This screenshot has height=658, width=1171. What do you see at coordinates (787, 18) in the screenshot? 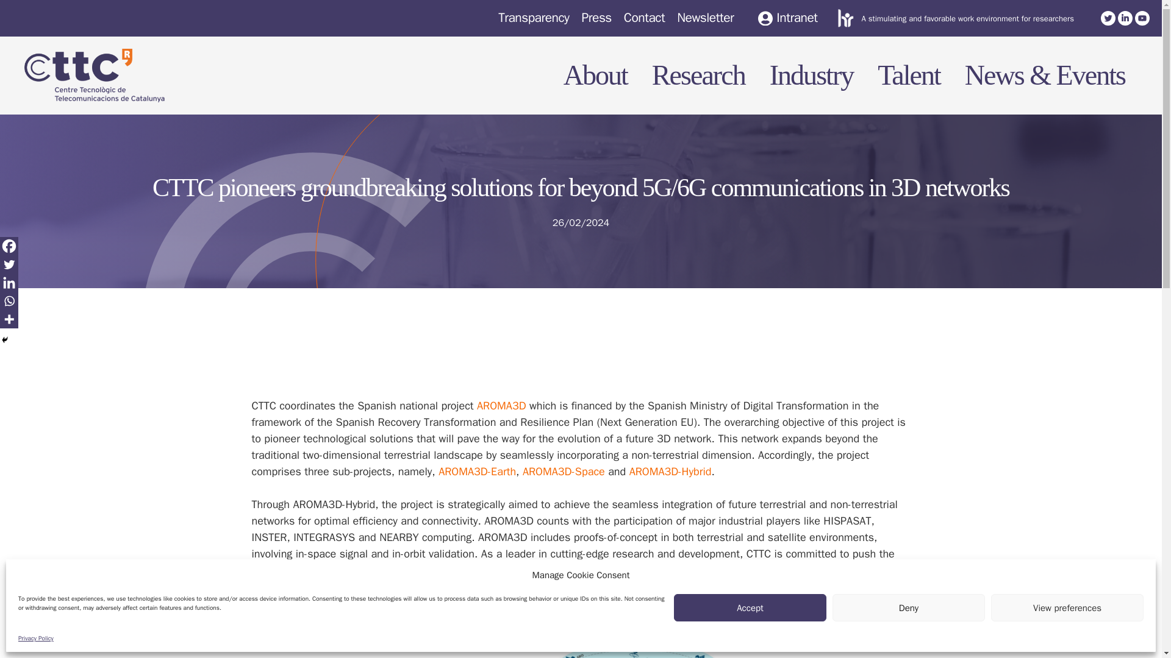
I see `Intranet` at bounding box center [787, 18].